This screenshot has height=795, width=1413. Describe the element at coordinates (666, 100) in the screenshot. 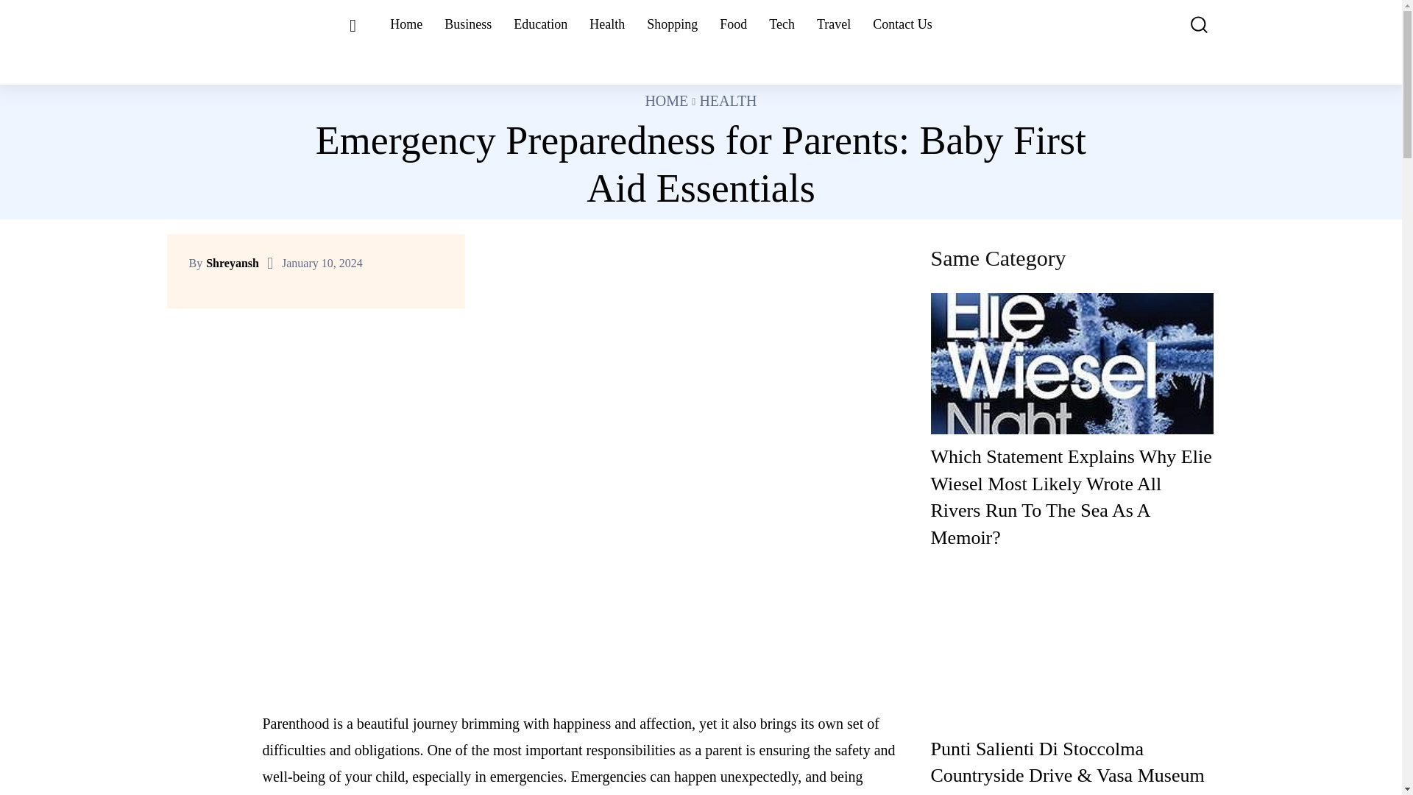

I see `HOME` at that location.